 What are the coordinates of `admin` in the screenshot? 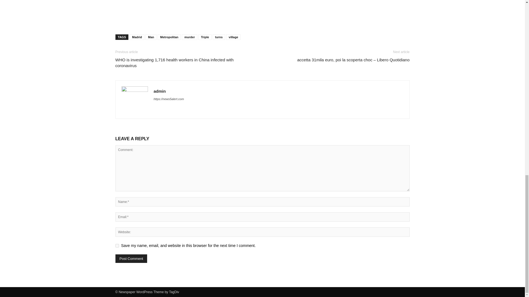 It's located at (160, 91).